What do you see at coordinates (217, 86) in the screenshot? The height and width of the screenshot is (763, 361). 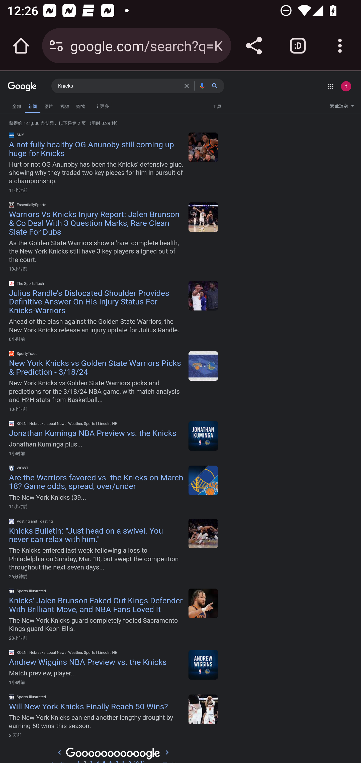 I see `Google 搜索` at bounding box center [217, 86].